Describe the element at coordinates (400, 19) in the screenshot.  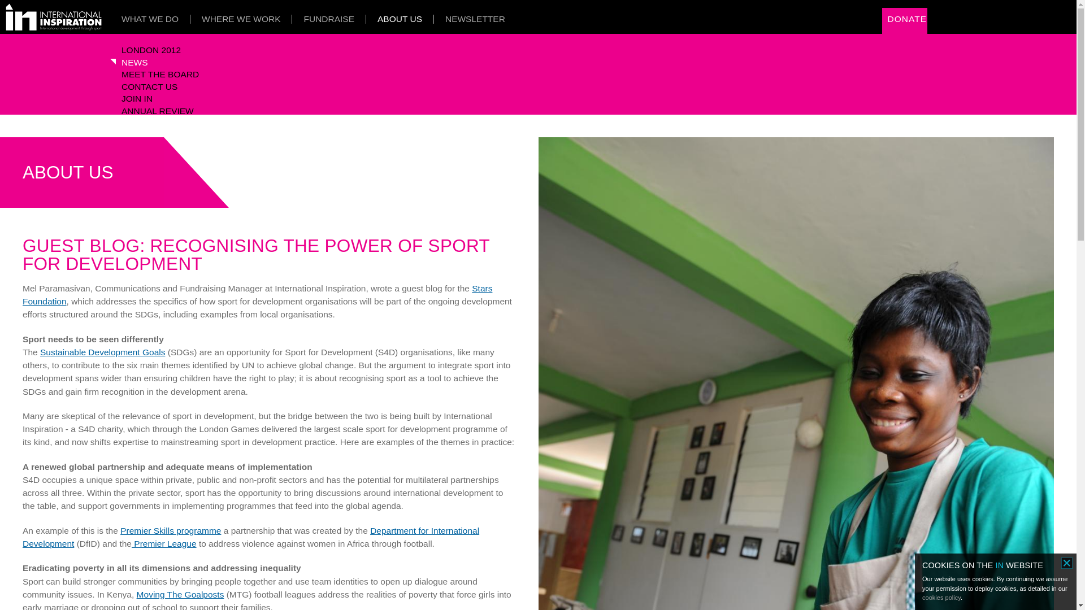
I see `ABOUT US` at that location.